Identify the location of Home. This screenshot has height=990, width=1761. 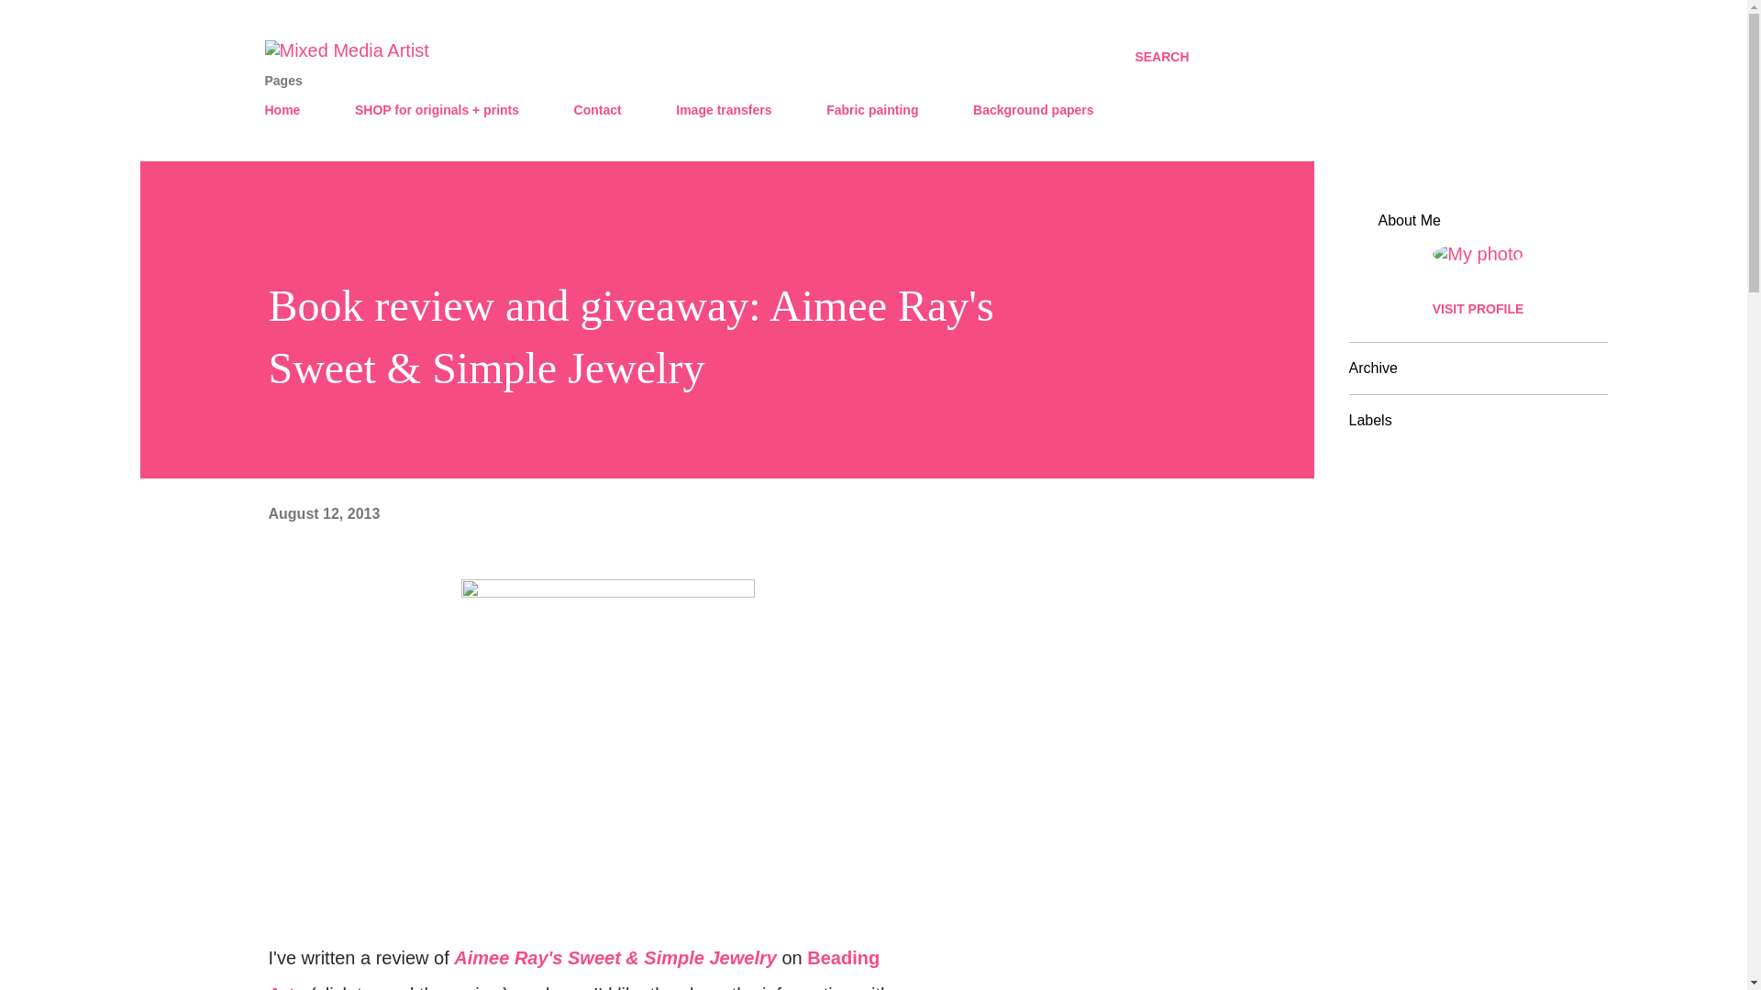
(288, 110).